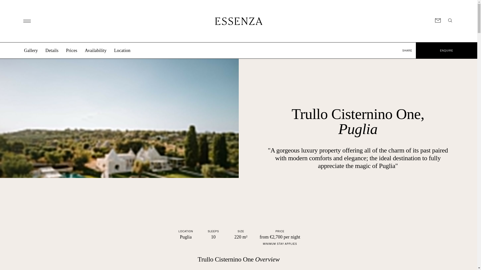 This screenshot has height=270, width=481. What do you see at coordinates (52, 50) in the screenshot?
I see `Details` at bounding box center [52, 50].